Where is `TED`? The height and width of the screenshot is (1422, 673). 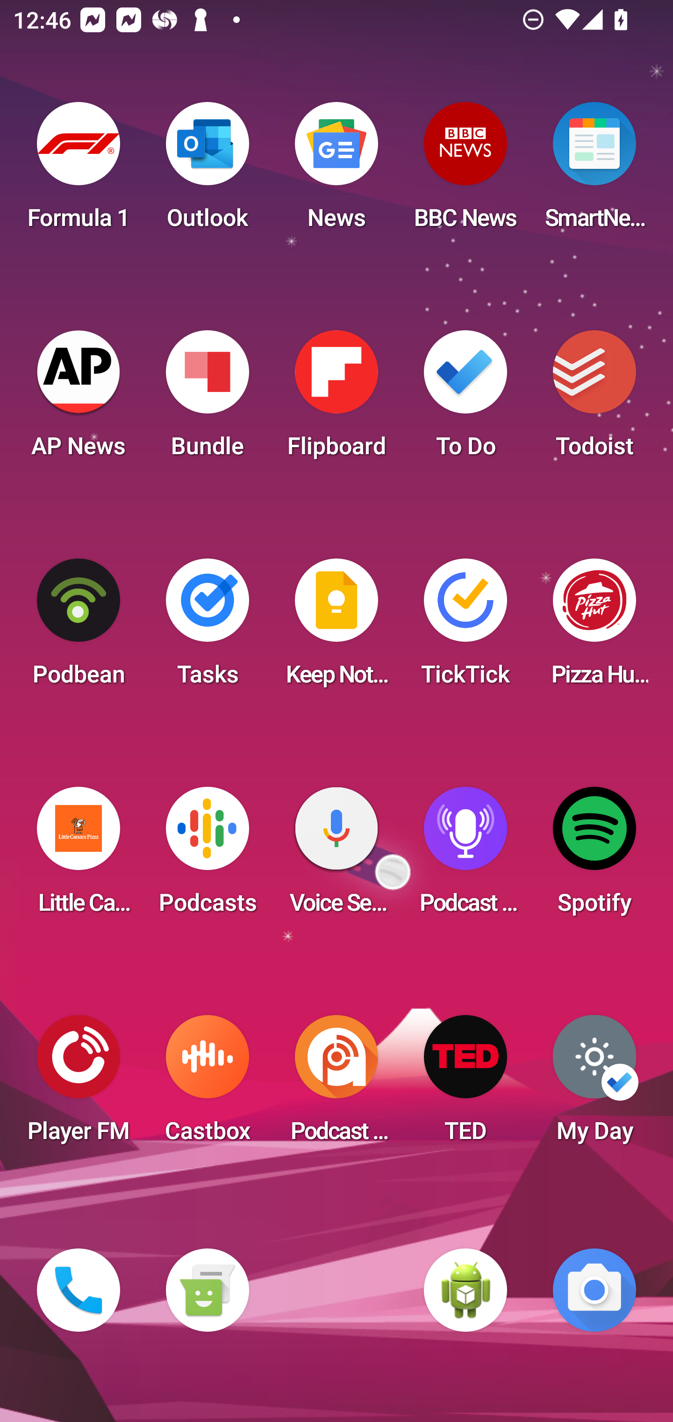 TED is located at coordinates (465, 1084).